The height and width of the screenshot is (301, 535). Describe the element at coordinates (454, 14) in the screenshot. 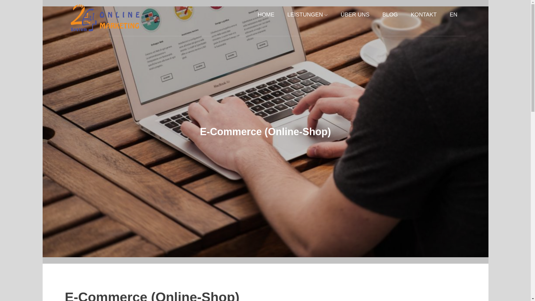

I see `EN` at that location.